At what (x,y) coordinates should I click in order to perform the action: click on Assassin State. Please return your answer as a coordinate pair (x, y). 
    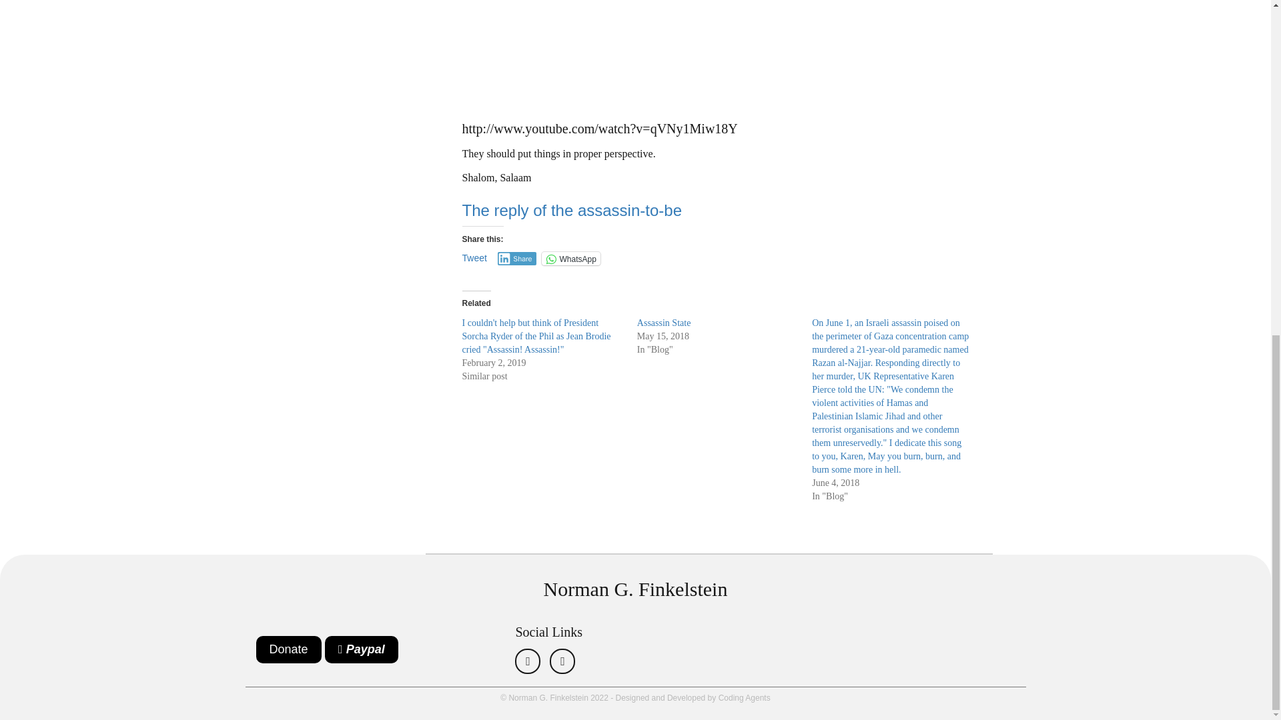
    Looking at the image, I should click on (664, 323).